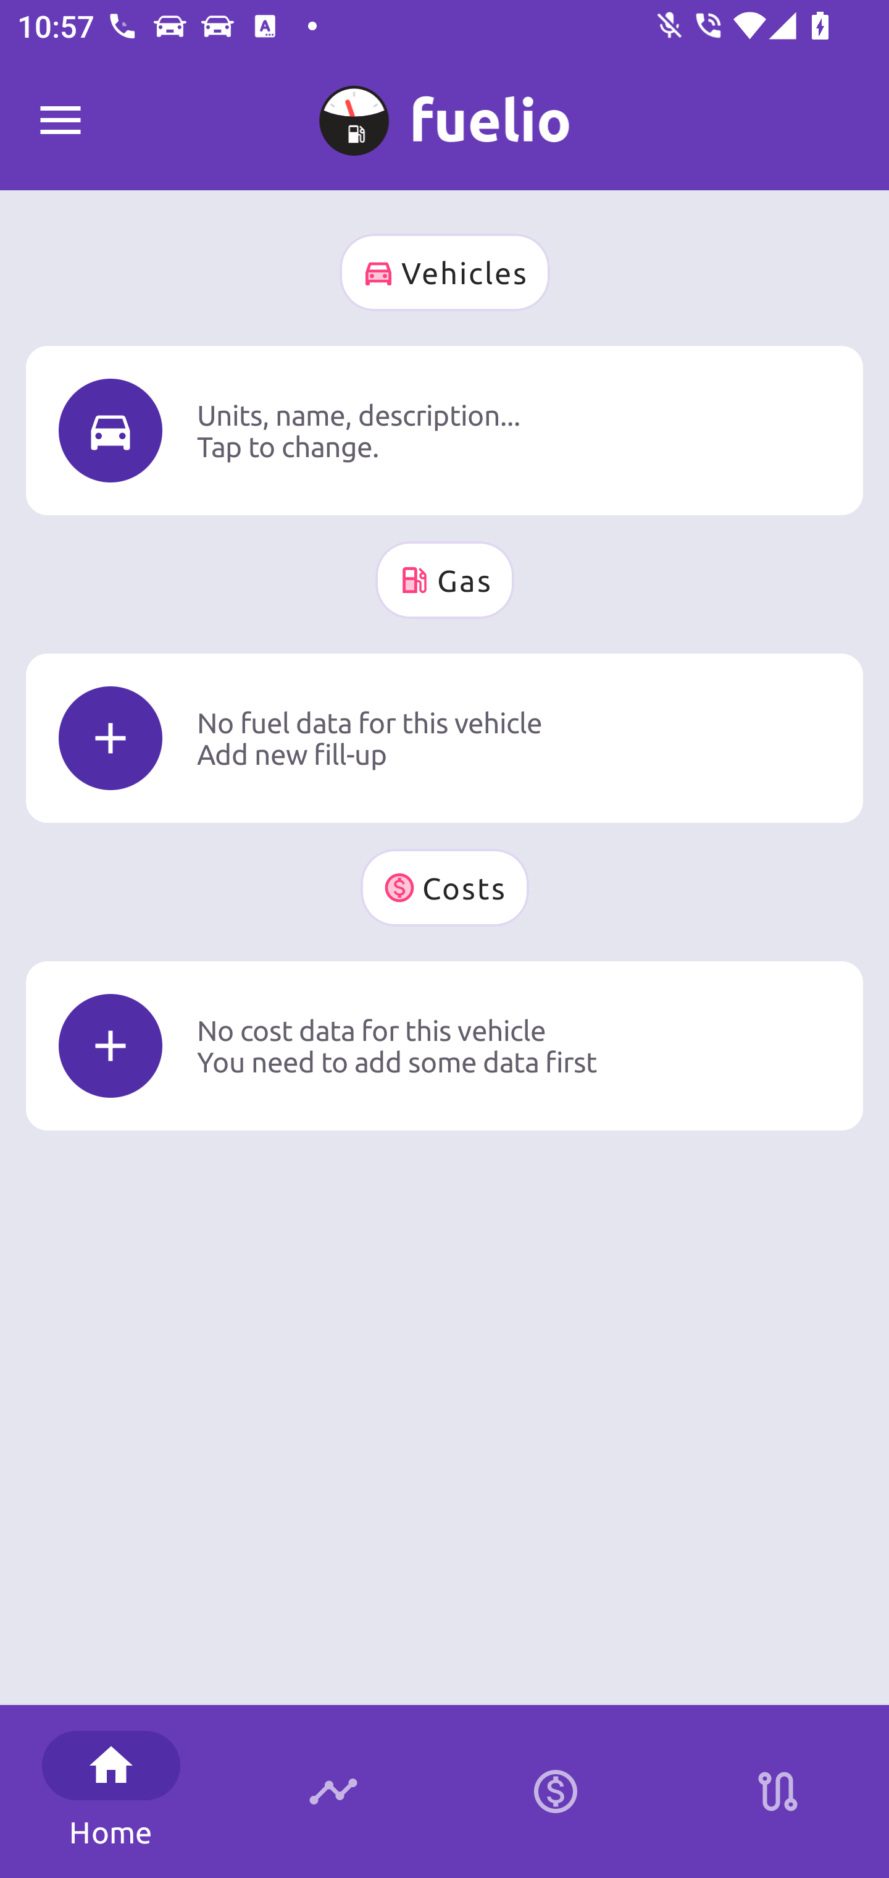 This screenshot has height=1878, width=889. Describe the element at coordinates (778, 1792) in the screenshot. I see `Stations on route` at that location.